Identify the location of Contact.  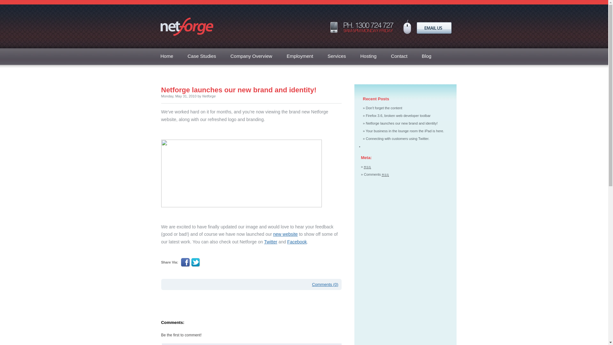
(399, 56).